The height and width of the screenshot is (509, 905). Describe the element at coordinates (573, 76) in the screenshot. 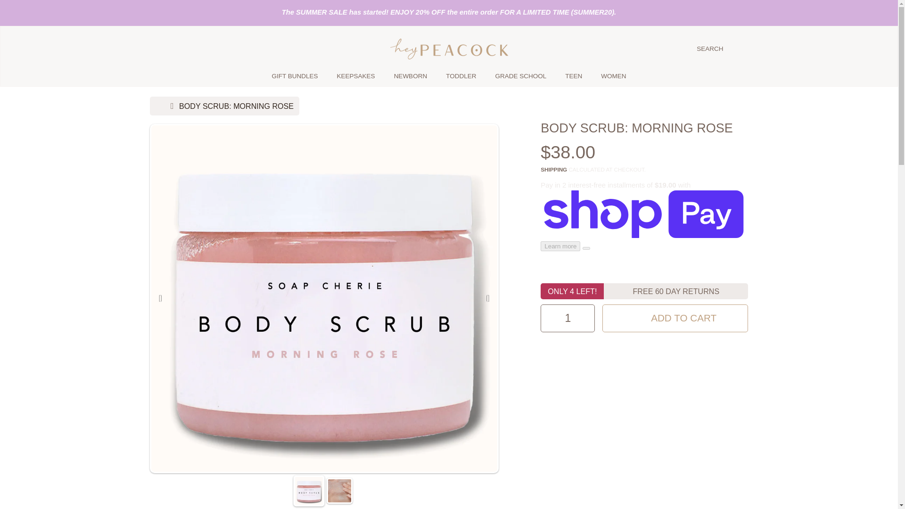

I see `TEEN` at that location.